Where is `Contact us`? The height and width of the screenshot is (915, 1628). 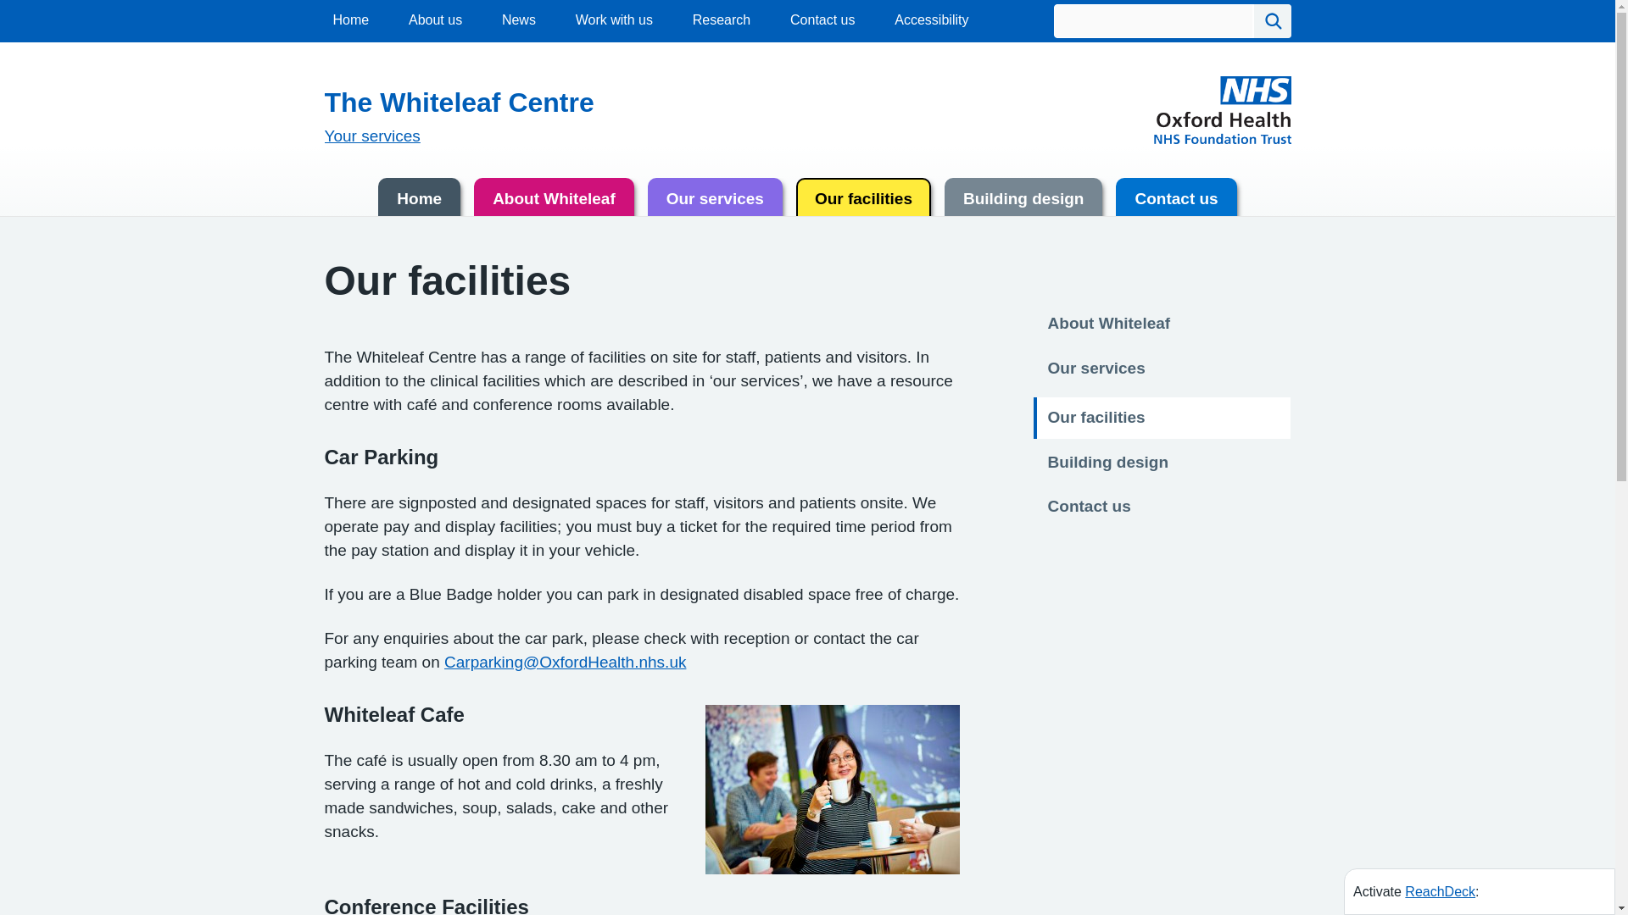 Contact us is located at coordinates (822, 19).